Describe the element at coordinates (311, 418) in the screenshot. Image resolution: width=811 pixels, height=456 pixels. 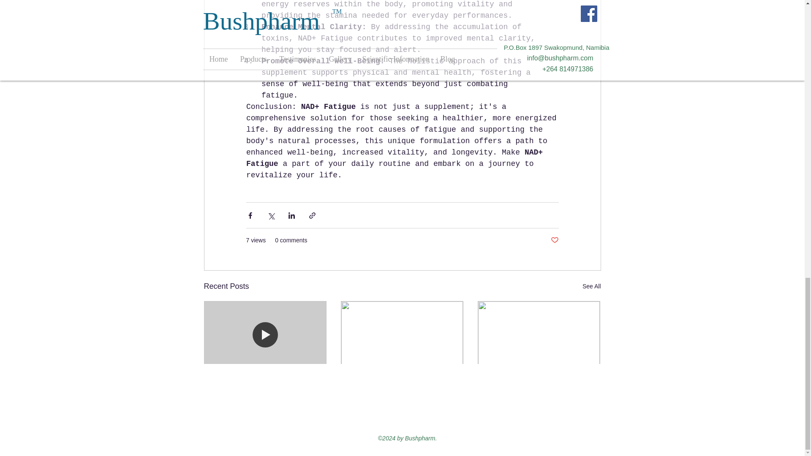
I see `Post not marked as liked` at that location.